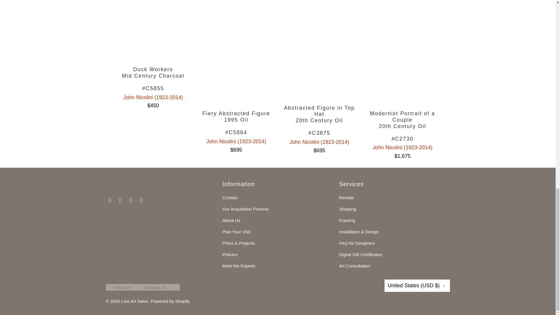  What do you see at coordinates (141, 200) in the screenshot?
I see `Lost Art Salon on Pinterest` at bounding box center [141, 200].